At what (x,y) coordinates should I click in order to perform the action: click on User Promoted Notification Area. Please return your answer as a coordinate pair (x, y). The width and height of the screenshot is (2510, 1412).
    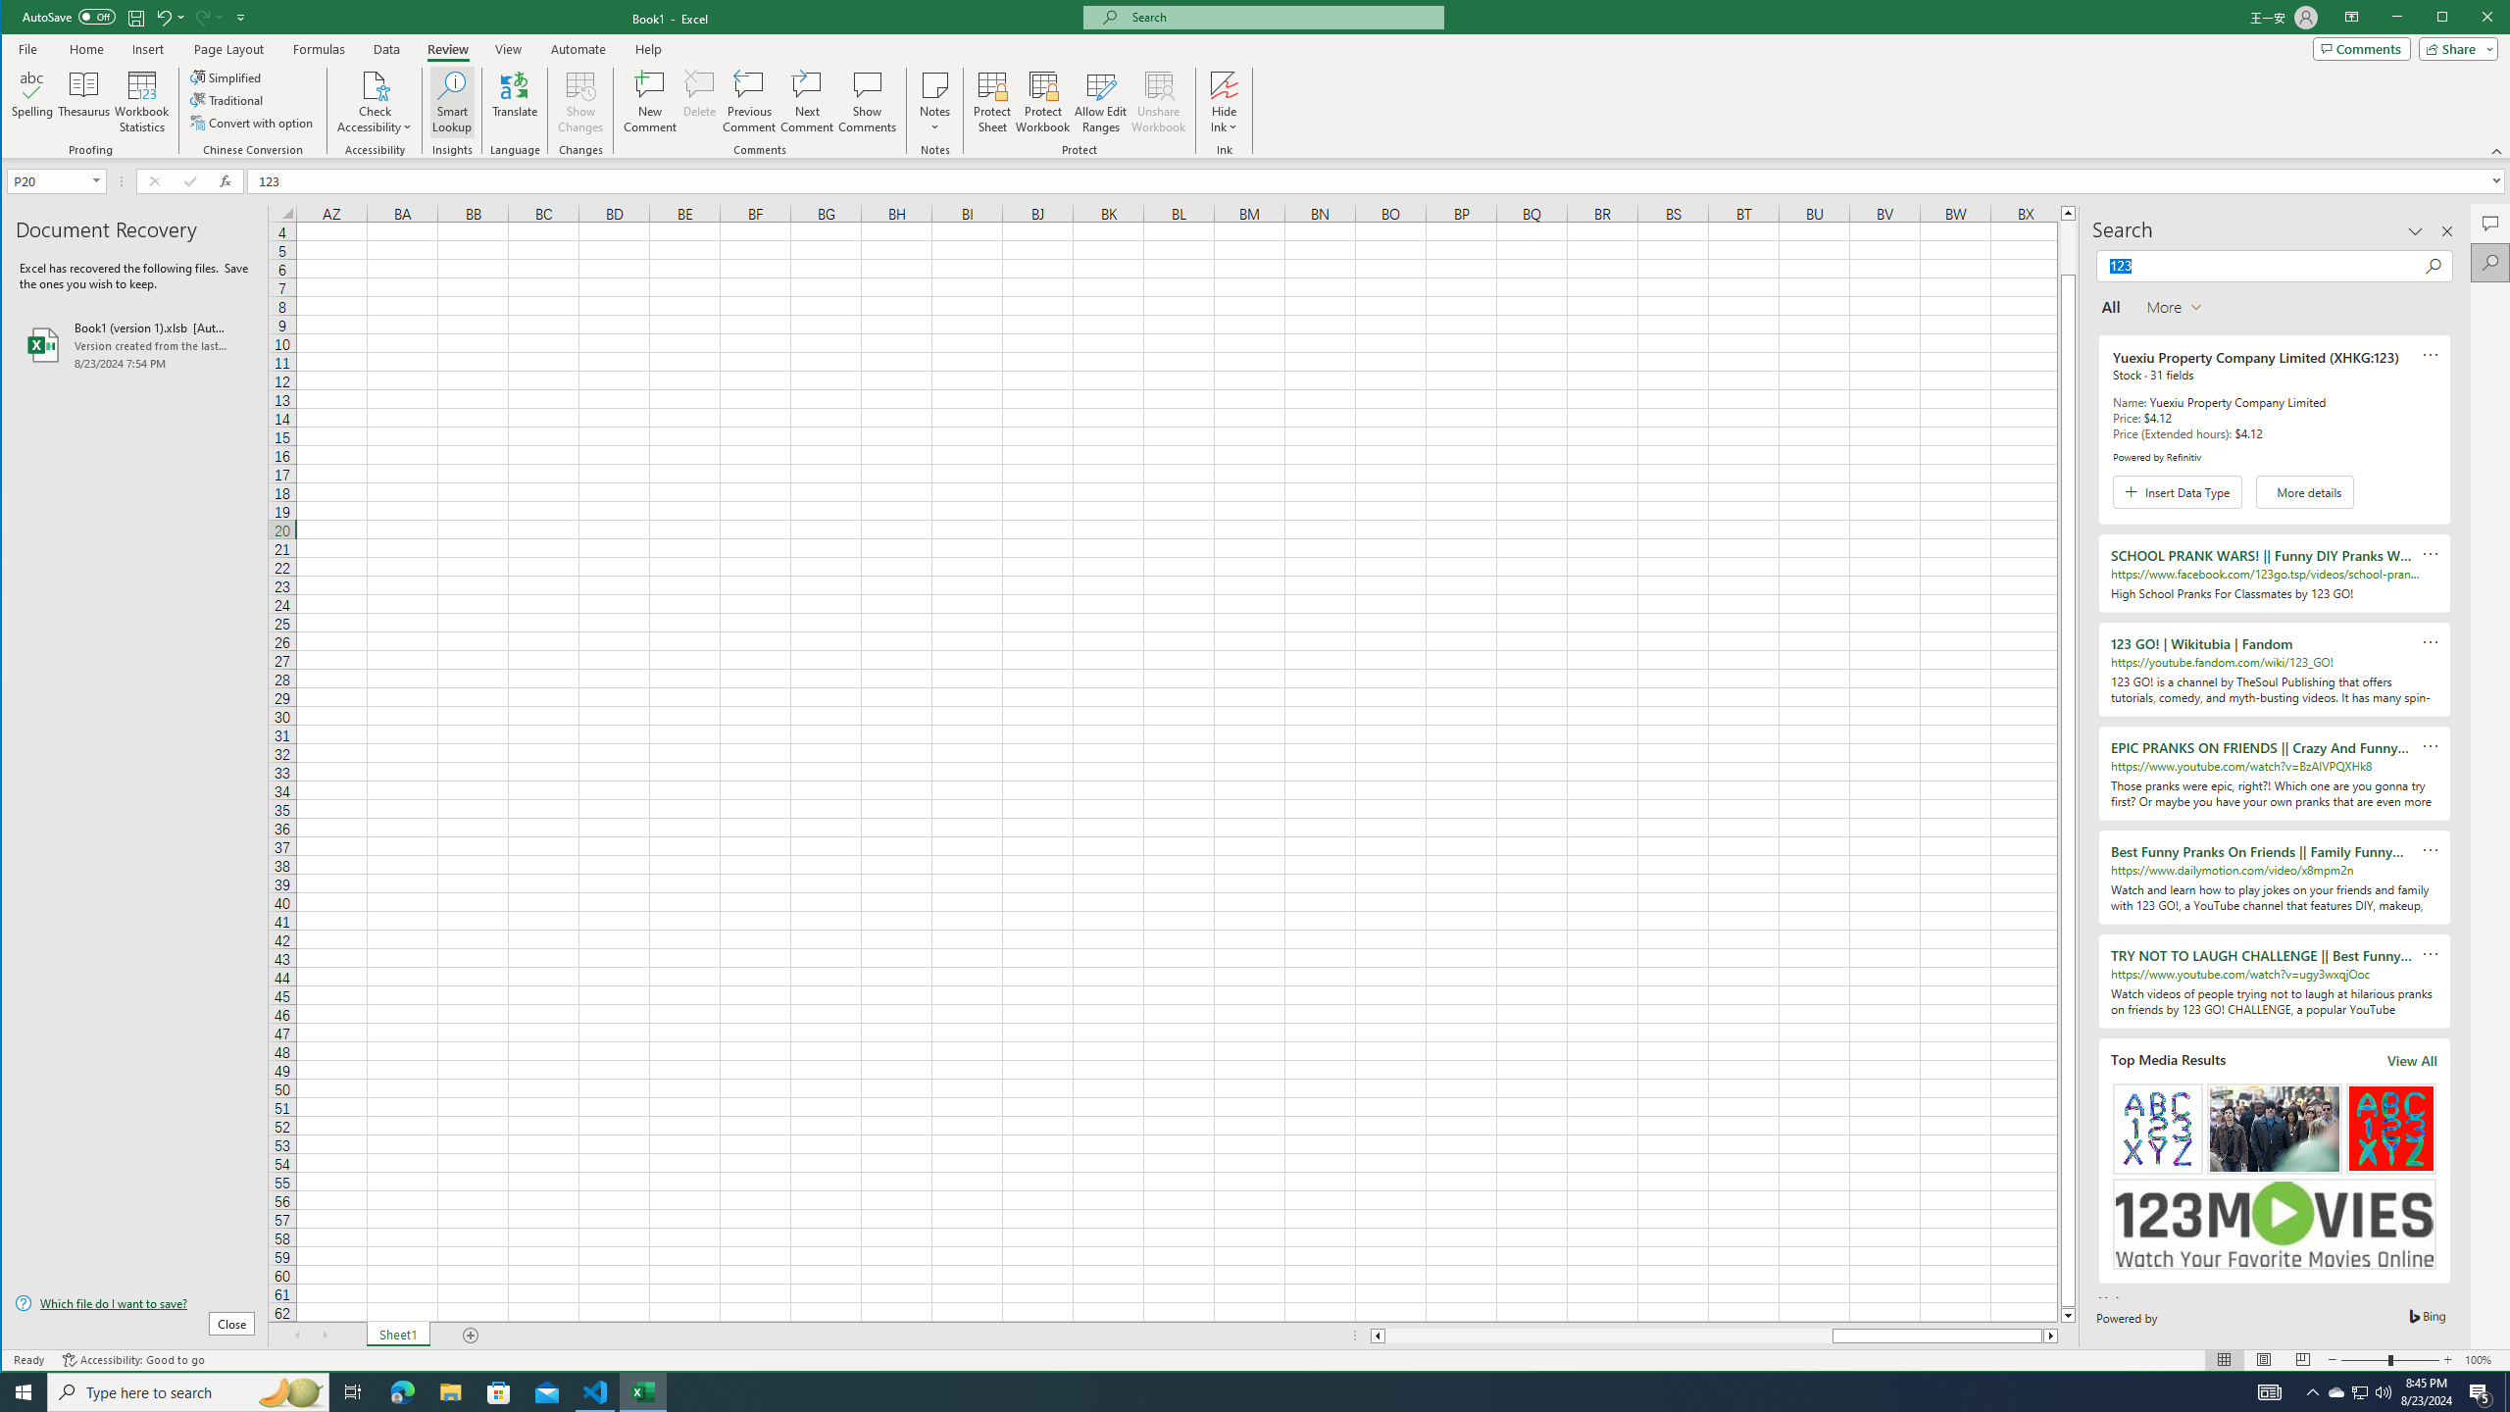
    Looking at the image, I should click on (2359, 1392).